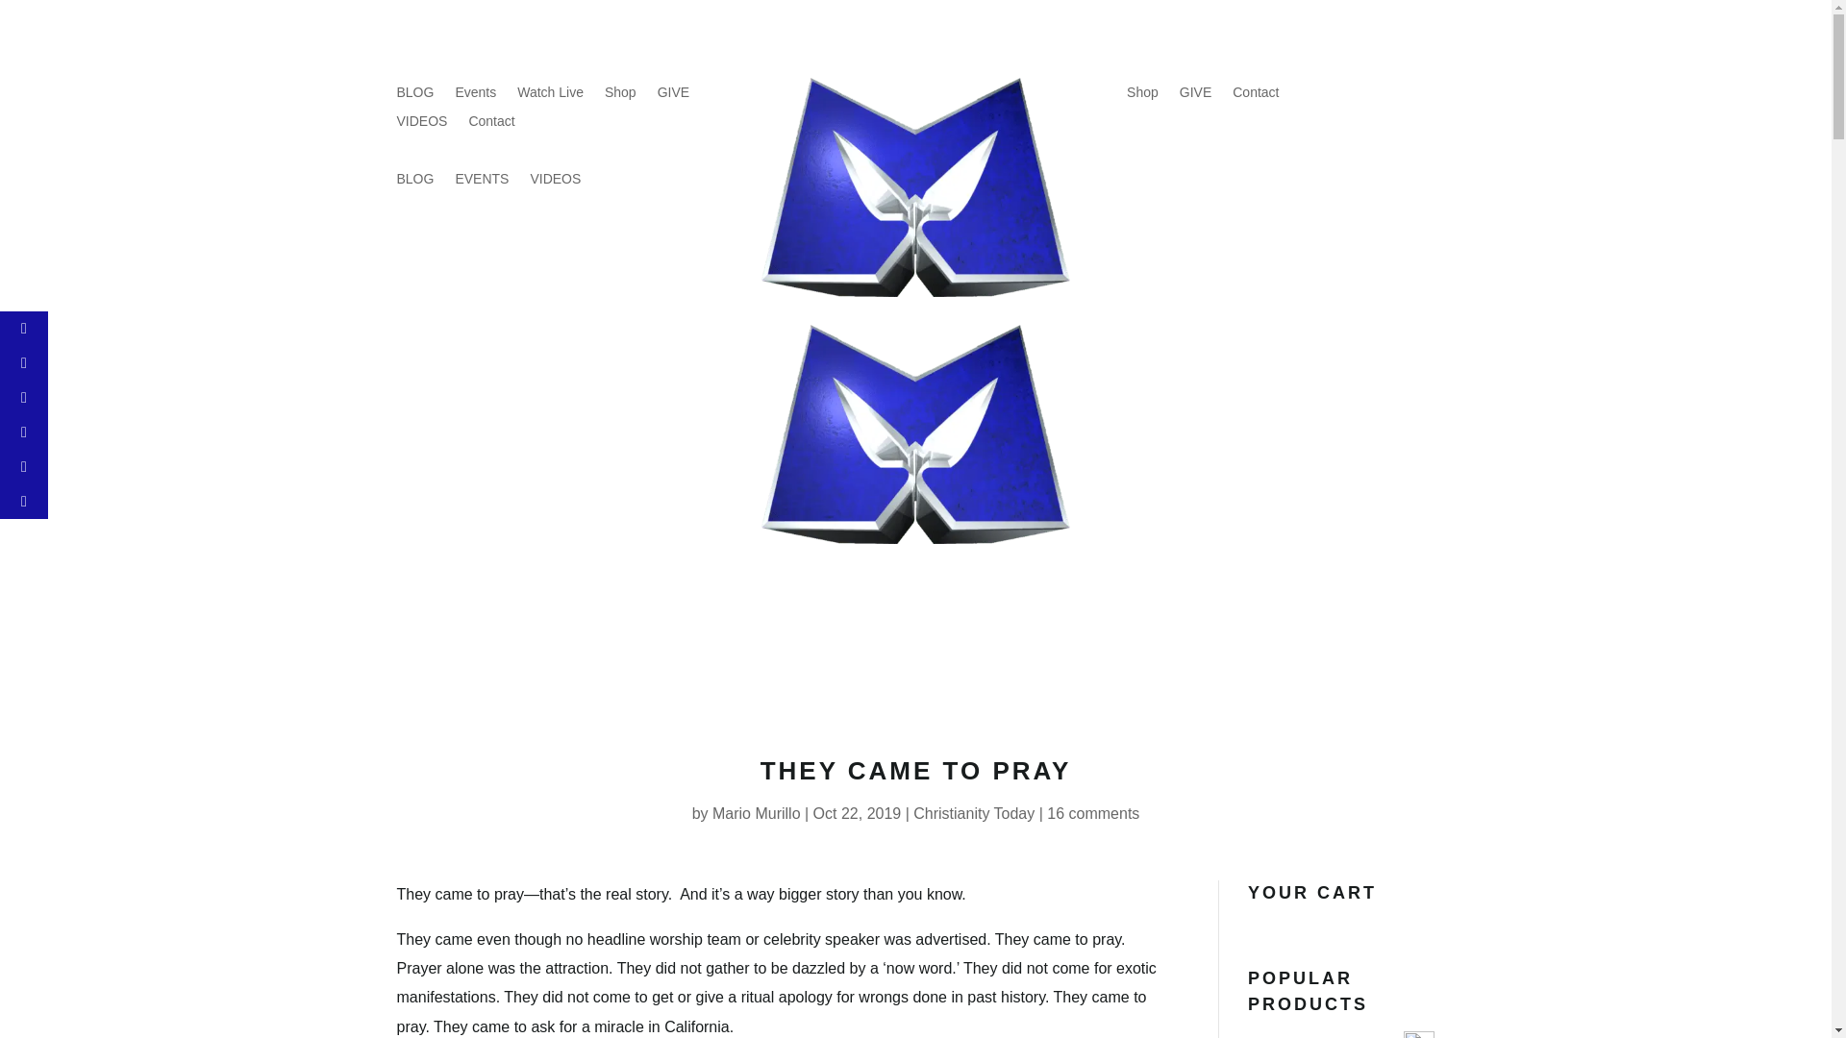  What do you see at coordinates (421, 125) in the screenshot?
I see `VIDEOS` at bounding box center [421, 125].